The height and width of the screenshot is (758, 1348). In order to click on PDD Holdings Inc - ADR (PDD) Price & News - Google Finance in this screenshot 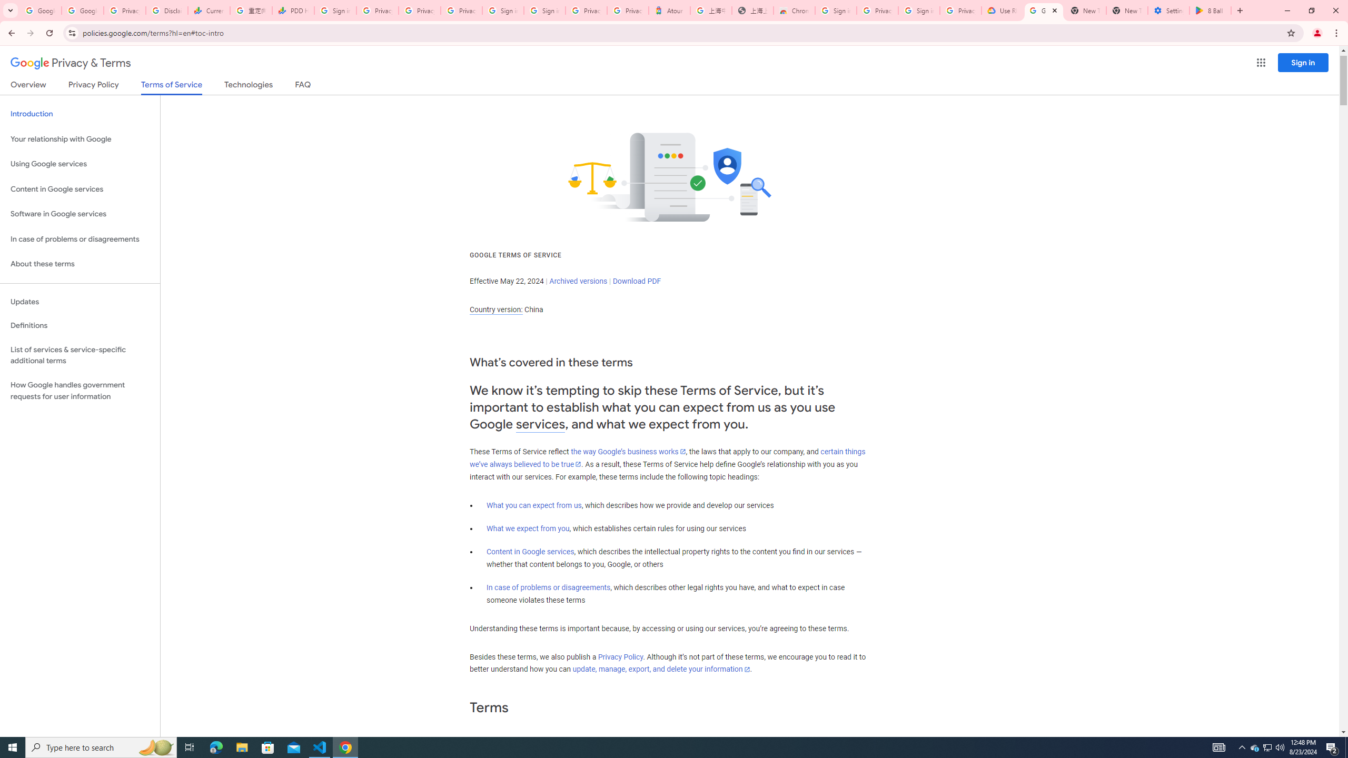, I will do `click(293, 11)`.